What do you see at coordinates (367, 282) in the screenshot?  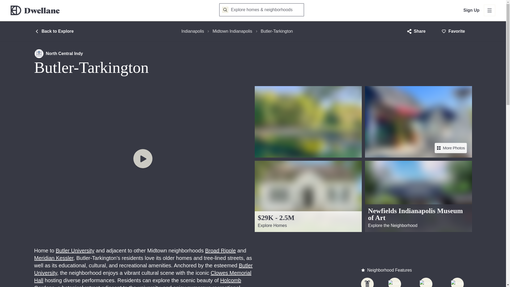 I see `Historic` at bounding box center [367, 282].